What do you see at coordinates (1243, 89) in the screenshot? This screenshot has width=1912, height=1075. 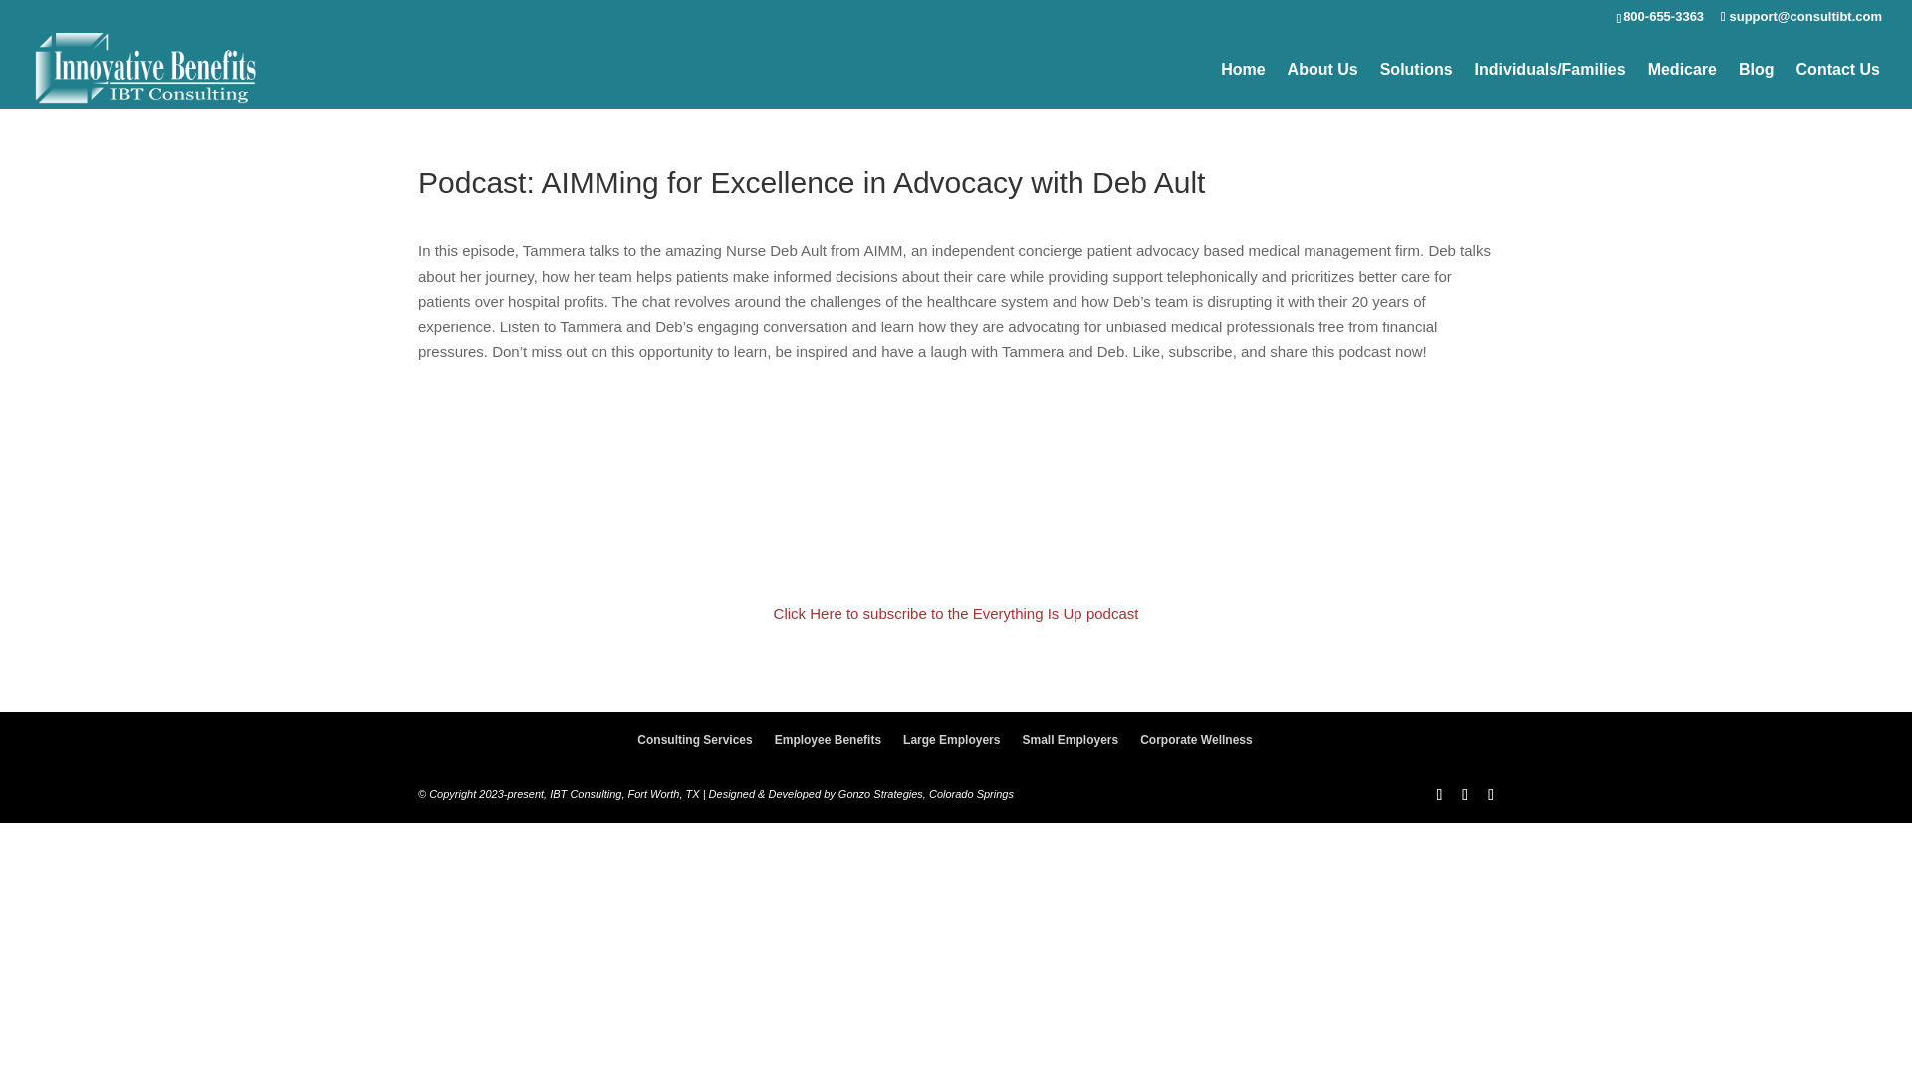 I see `Home` at bounding box center [1243, 89].